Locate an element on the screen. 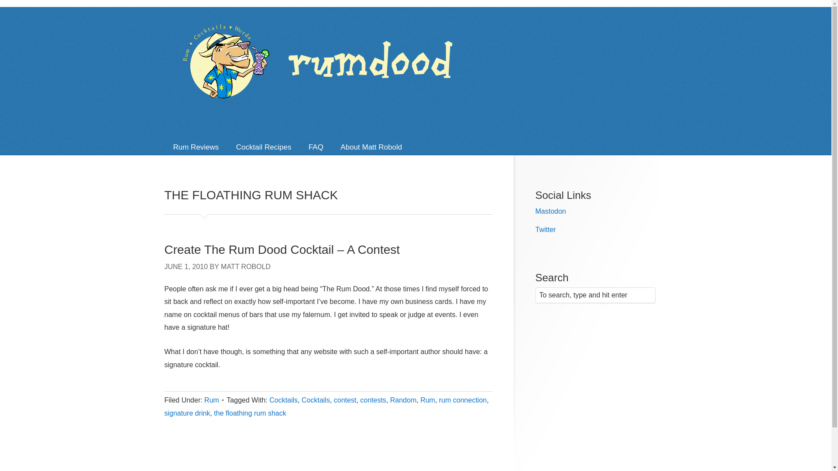  contest is located at coordinates (345, 400).